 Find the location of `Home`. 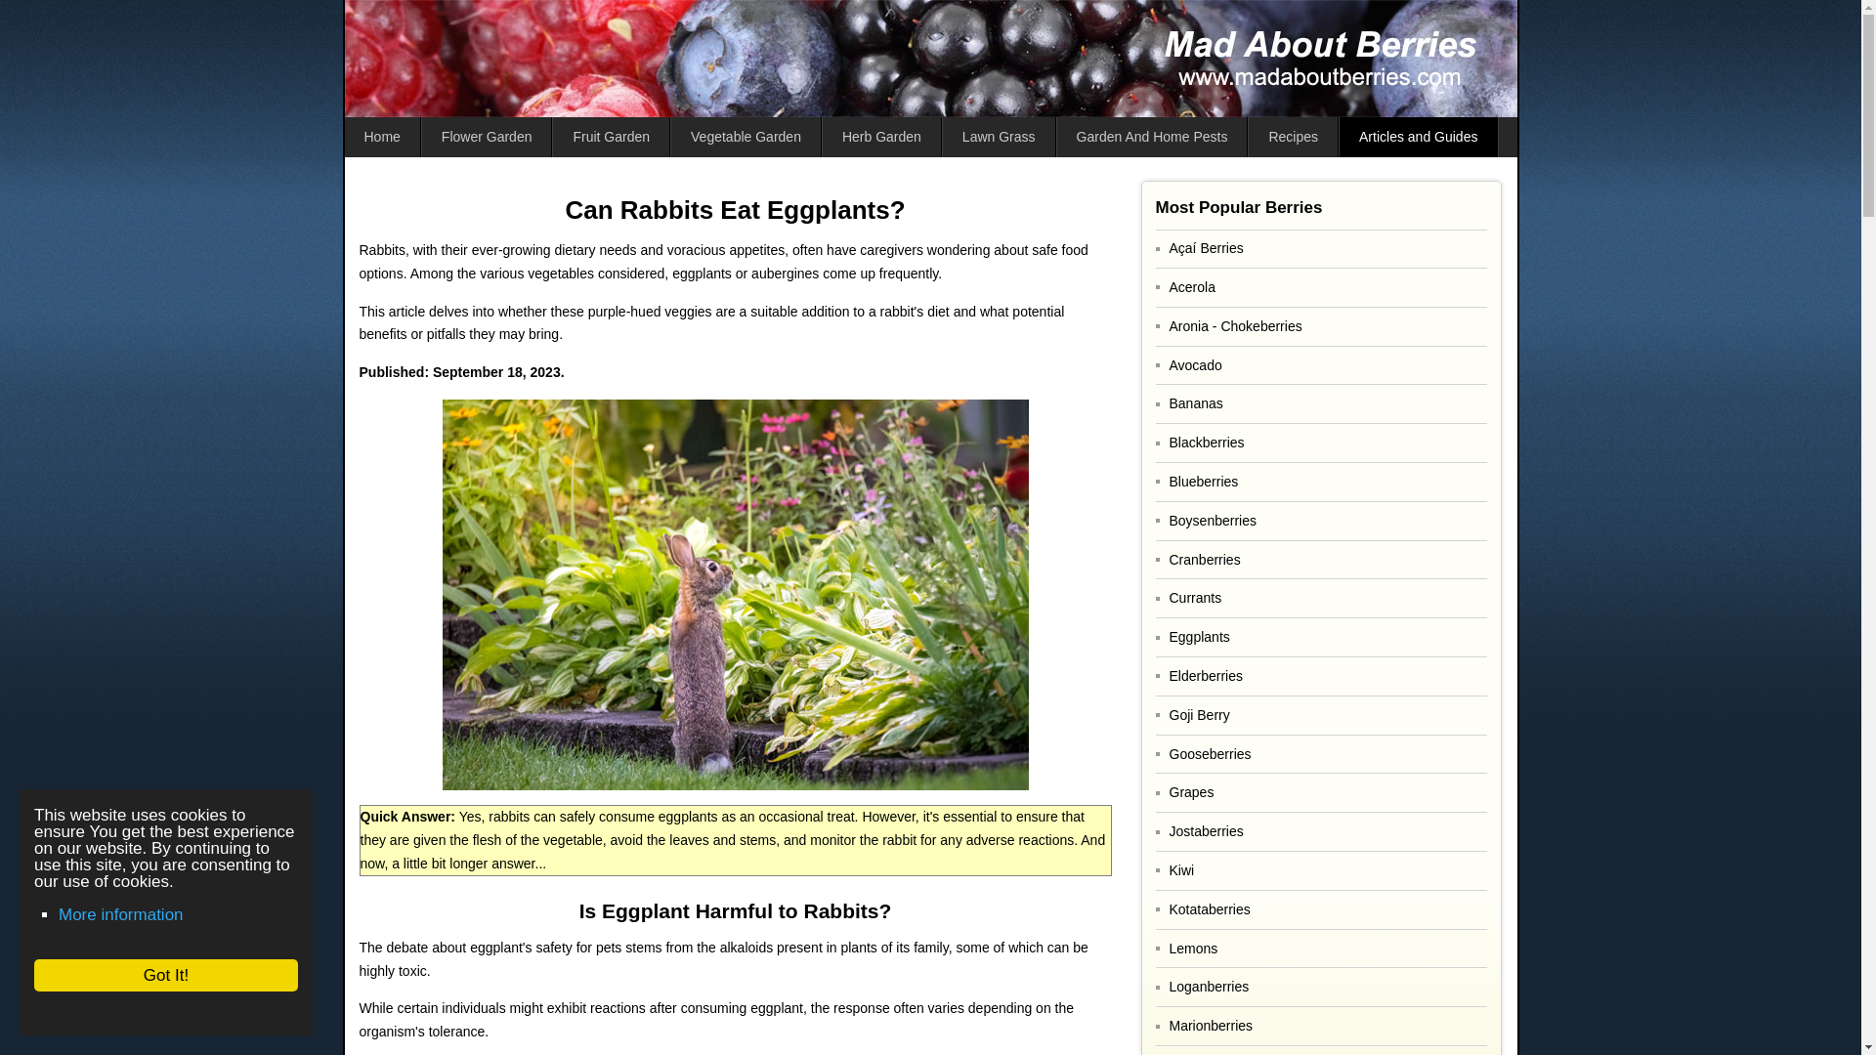

Home is located at coordinates (381, 137).